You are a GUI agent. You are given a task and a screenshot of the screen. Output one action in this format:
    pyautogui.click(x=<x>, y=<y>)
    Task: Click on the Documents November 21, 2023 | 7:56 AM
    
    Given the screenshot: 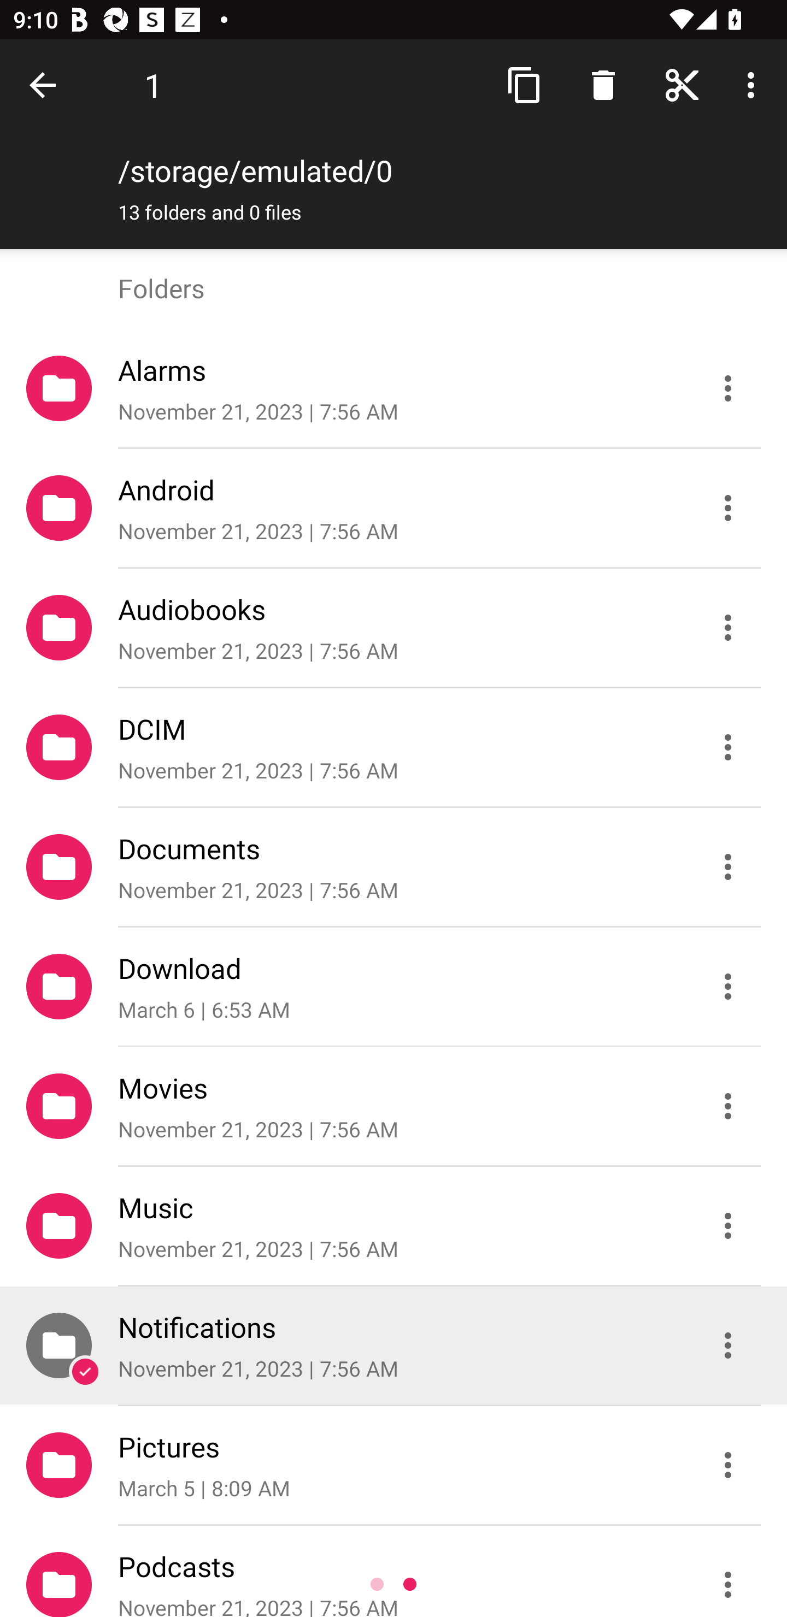 What is the action you would take?
    pyautogui.click(x=393, y=867)
    